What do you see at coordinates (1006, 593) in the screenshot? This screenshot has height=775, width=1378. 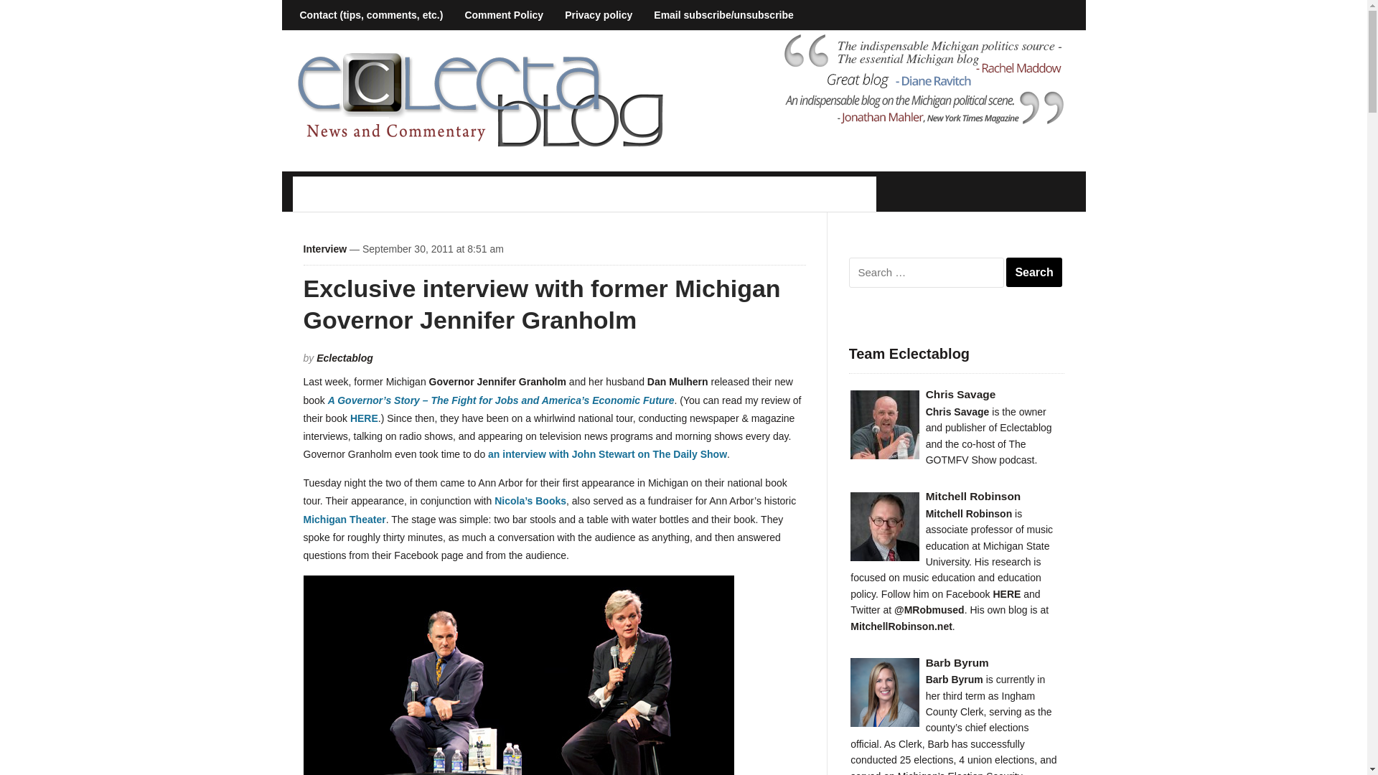 I see `HERE` at bounding box center [1006, 593].